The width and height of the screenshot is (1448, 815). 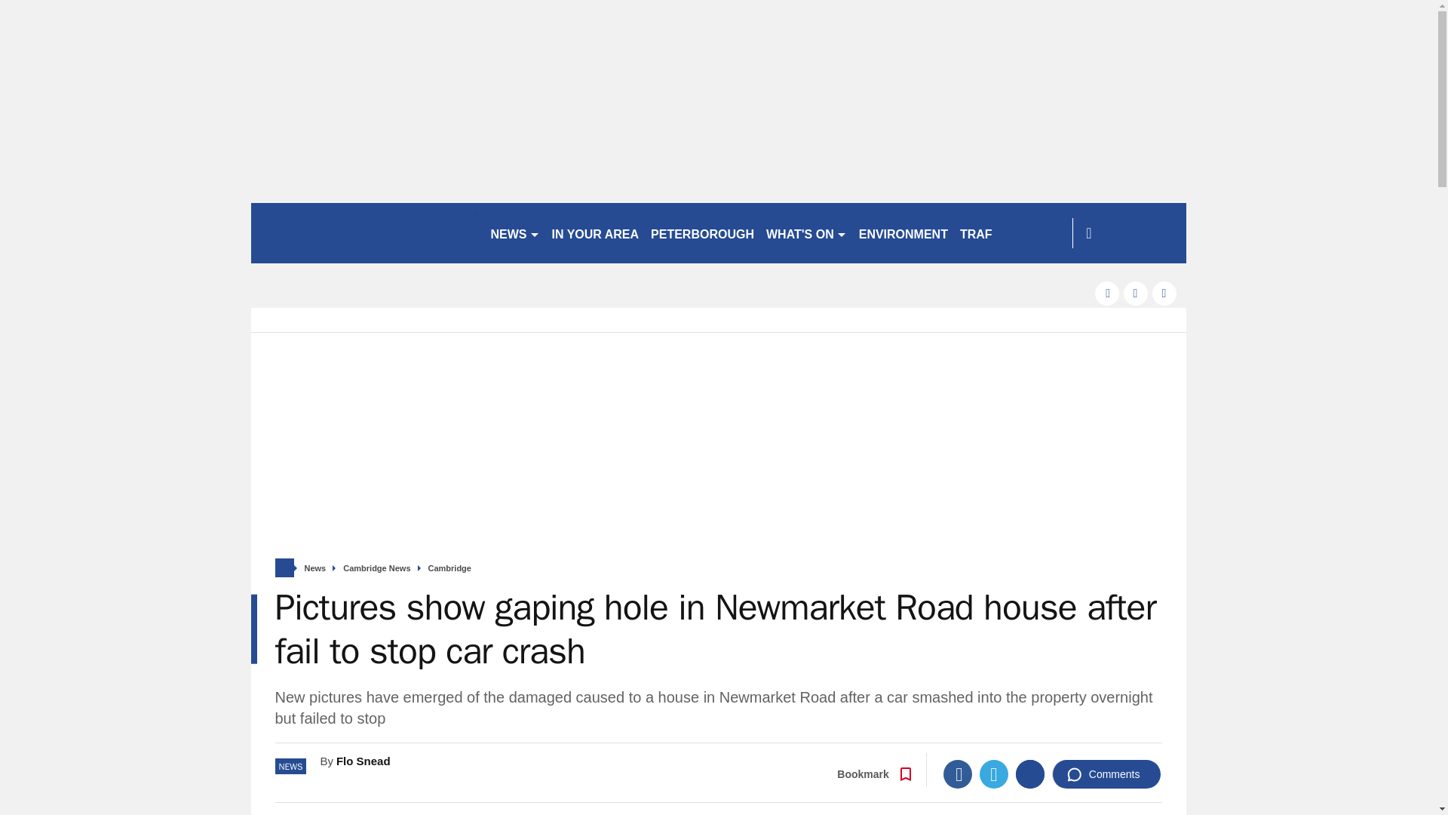 I want to click on Facebook, so click(x=958, y=774).